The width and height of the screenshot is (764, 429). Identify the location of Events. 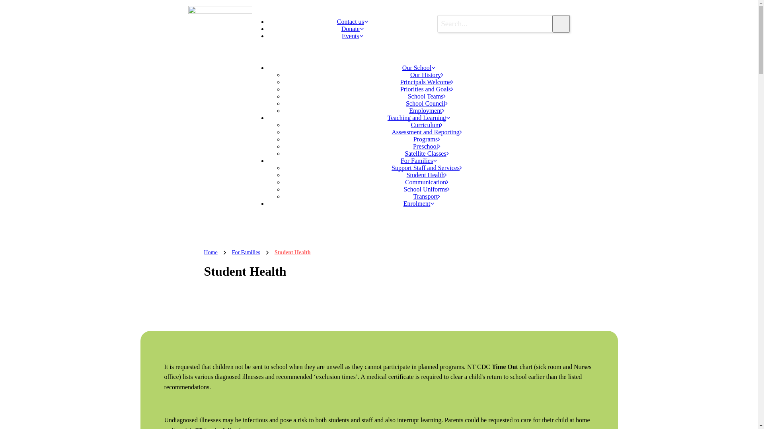
(353, 36).